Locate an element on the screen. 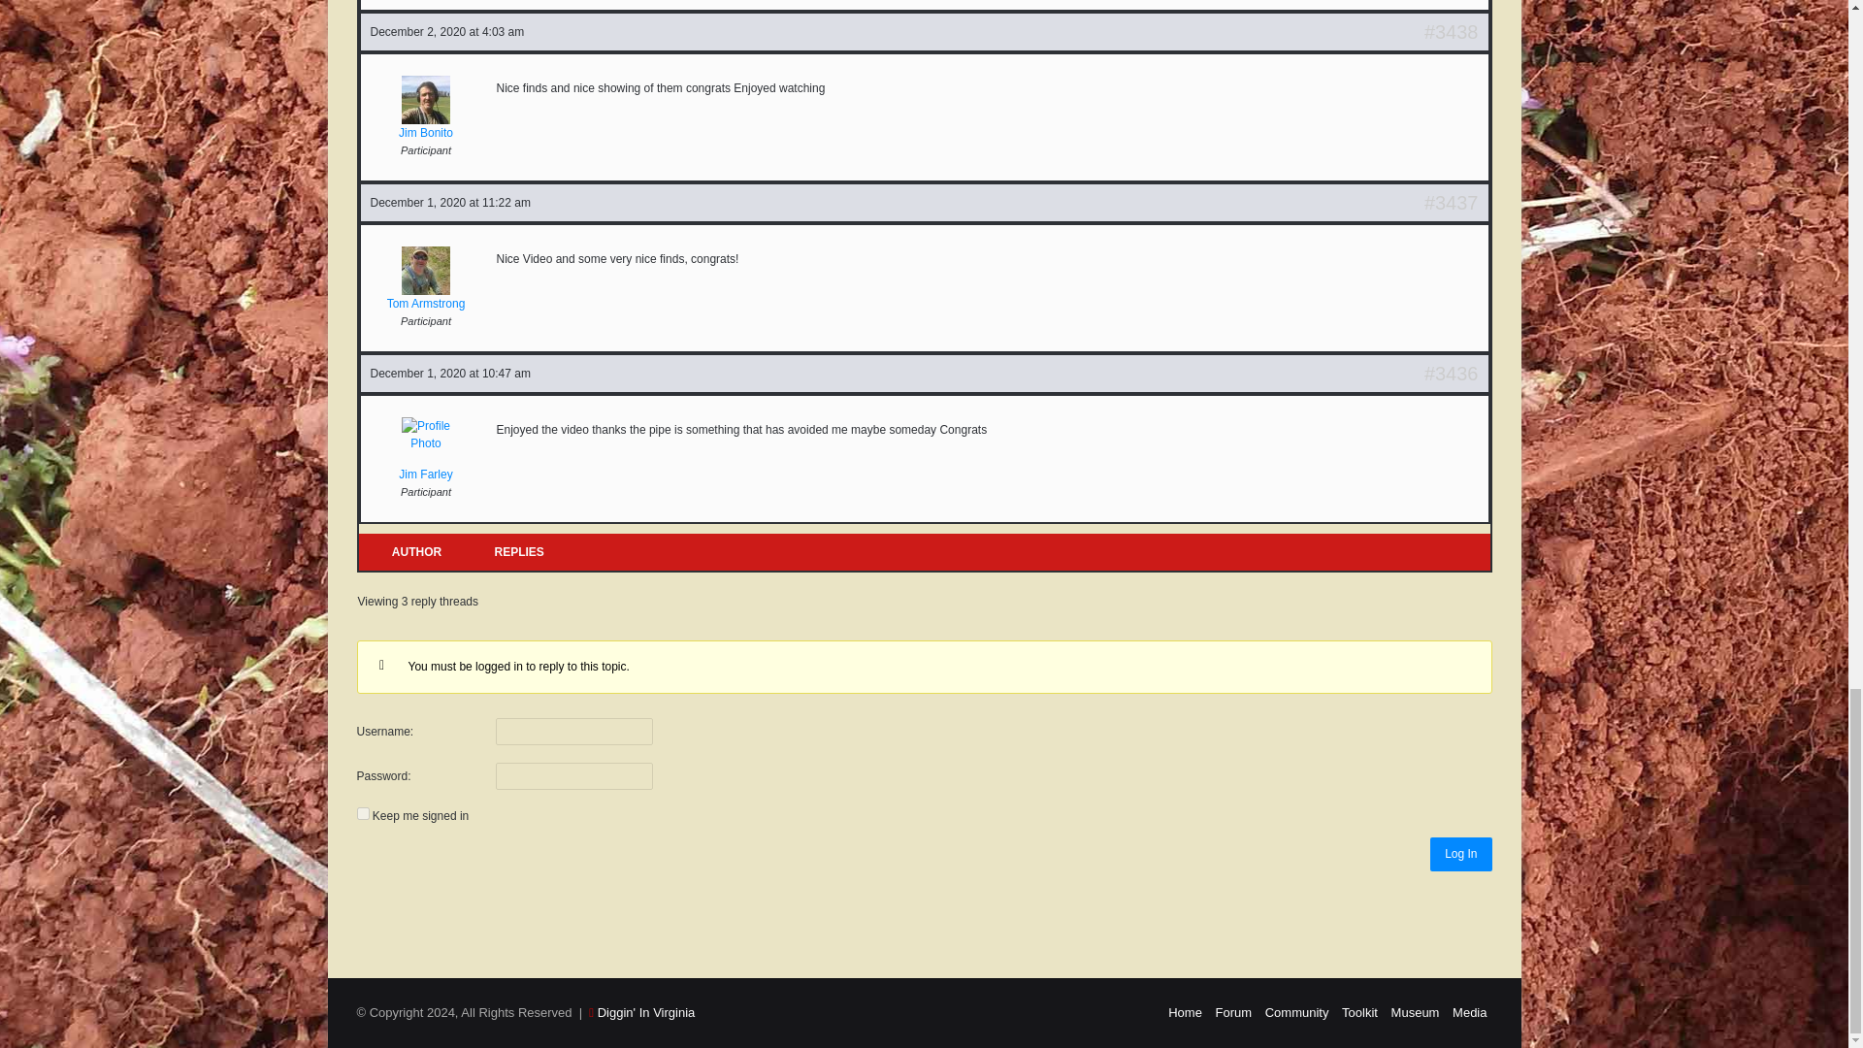 Image resolution: width=1863 pixels, height=1048 pixels. forever is located at coordinates (363, 813).